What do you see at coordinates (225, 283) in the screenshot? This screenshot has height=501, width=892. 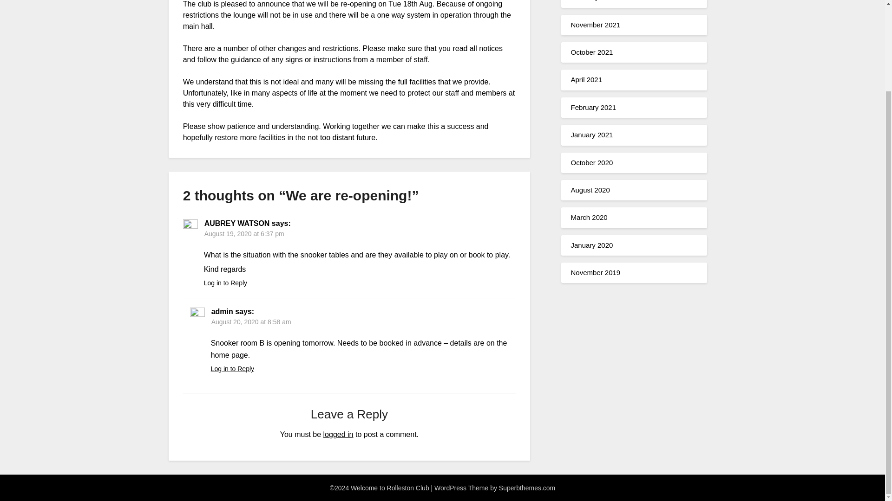 I see `Log in to Reply` at bounding box center [225, 283].